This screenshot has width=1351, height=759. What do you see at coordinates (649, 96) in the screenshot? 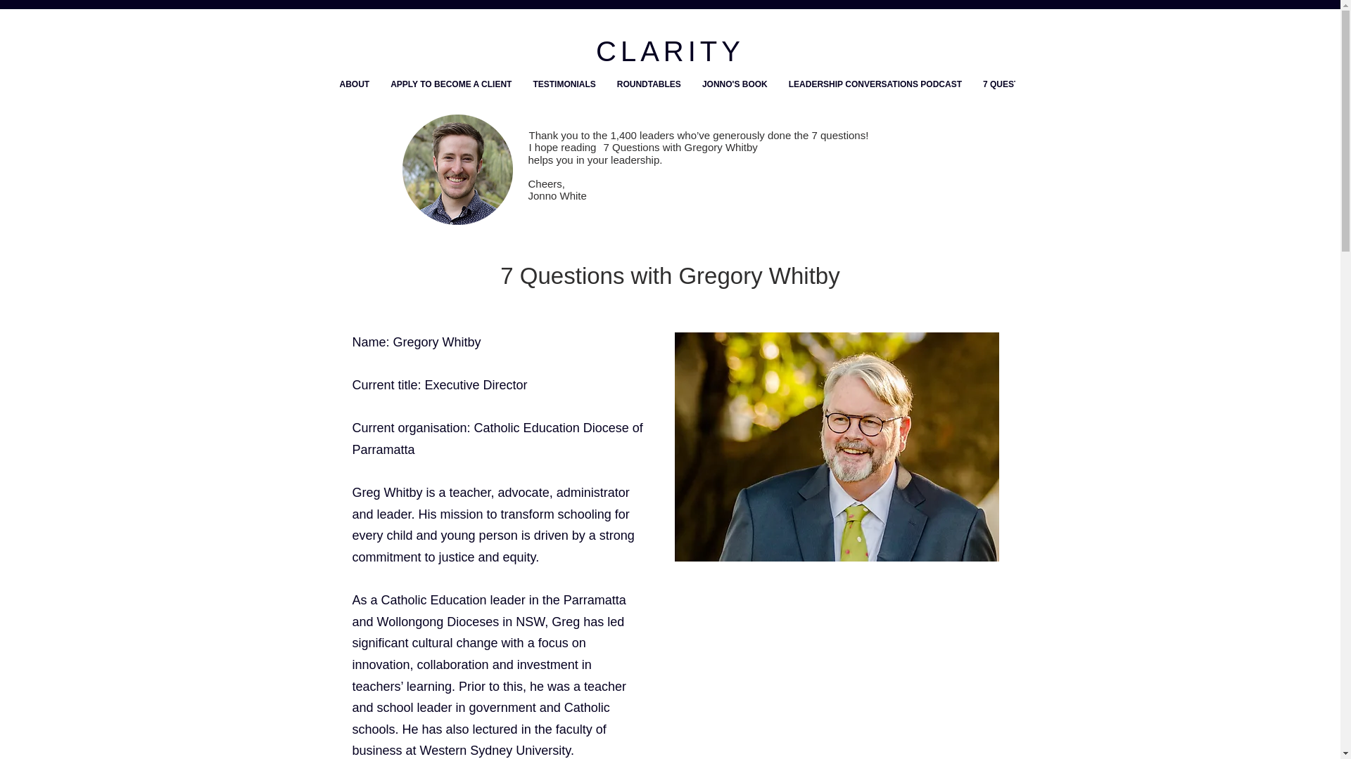
I see `ROUNDTABLES` at bounding box center [649, 96].